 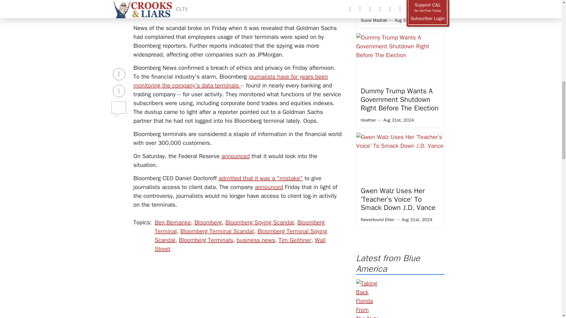 I want to click on announced, so click(x=235, y=156).